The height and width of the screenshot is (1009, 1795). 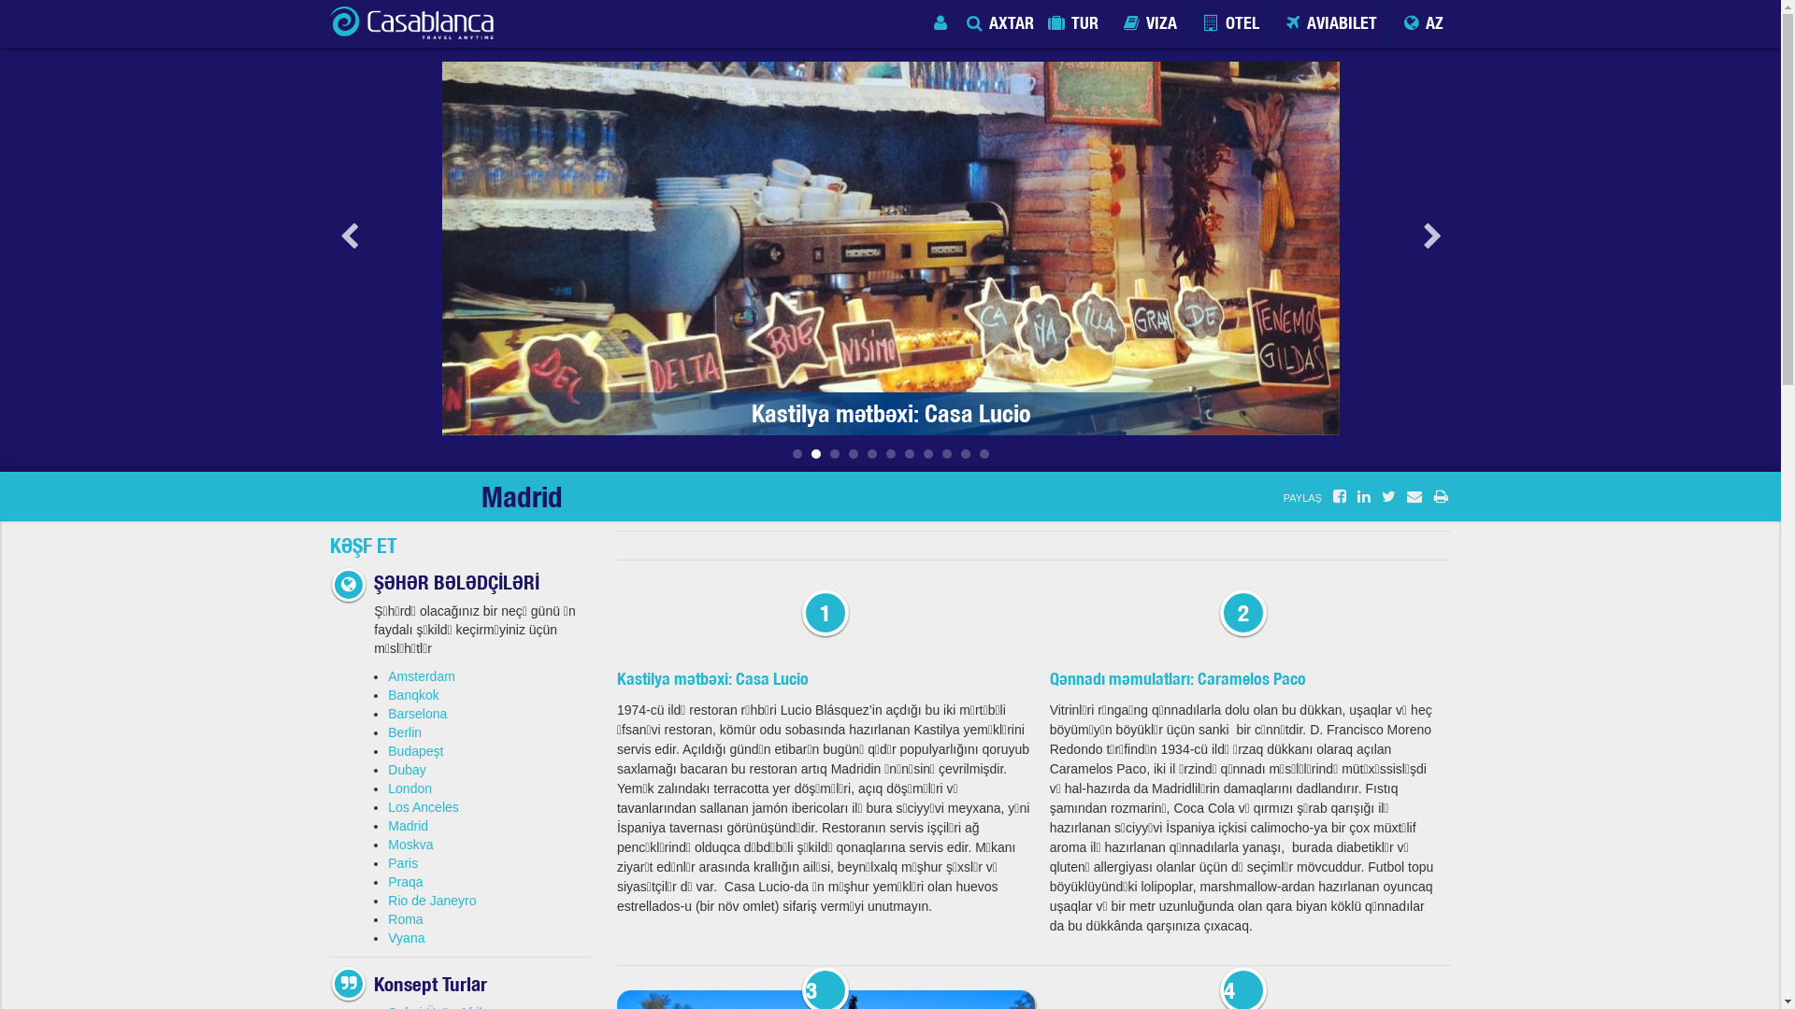 I want to click on VIZA, so click(x=1152, y=23).